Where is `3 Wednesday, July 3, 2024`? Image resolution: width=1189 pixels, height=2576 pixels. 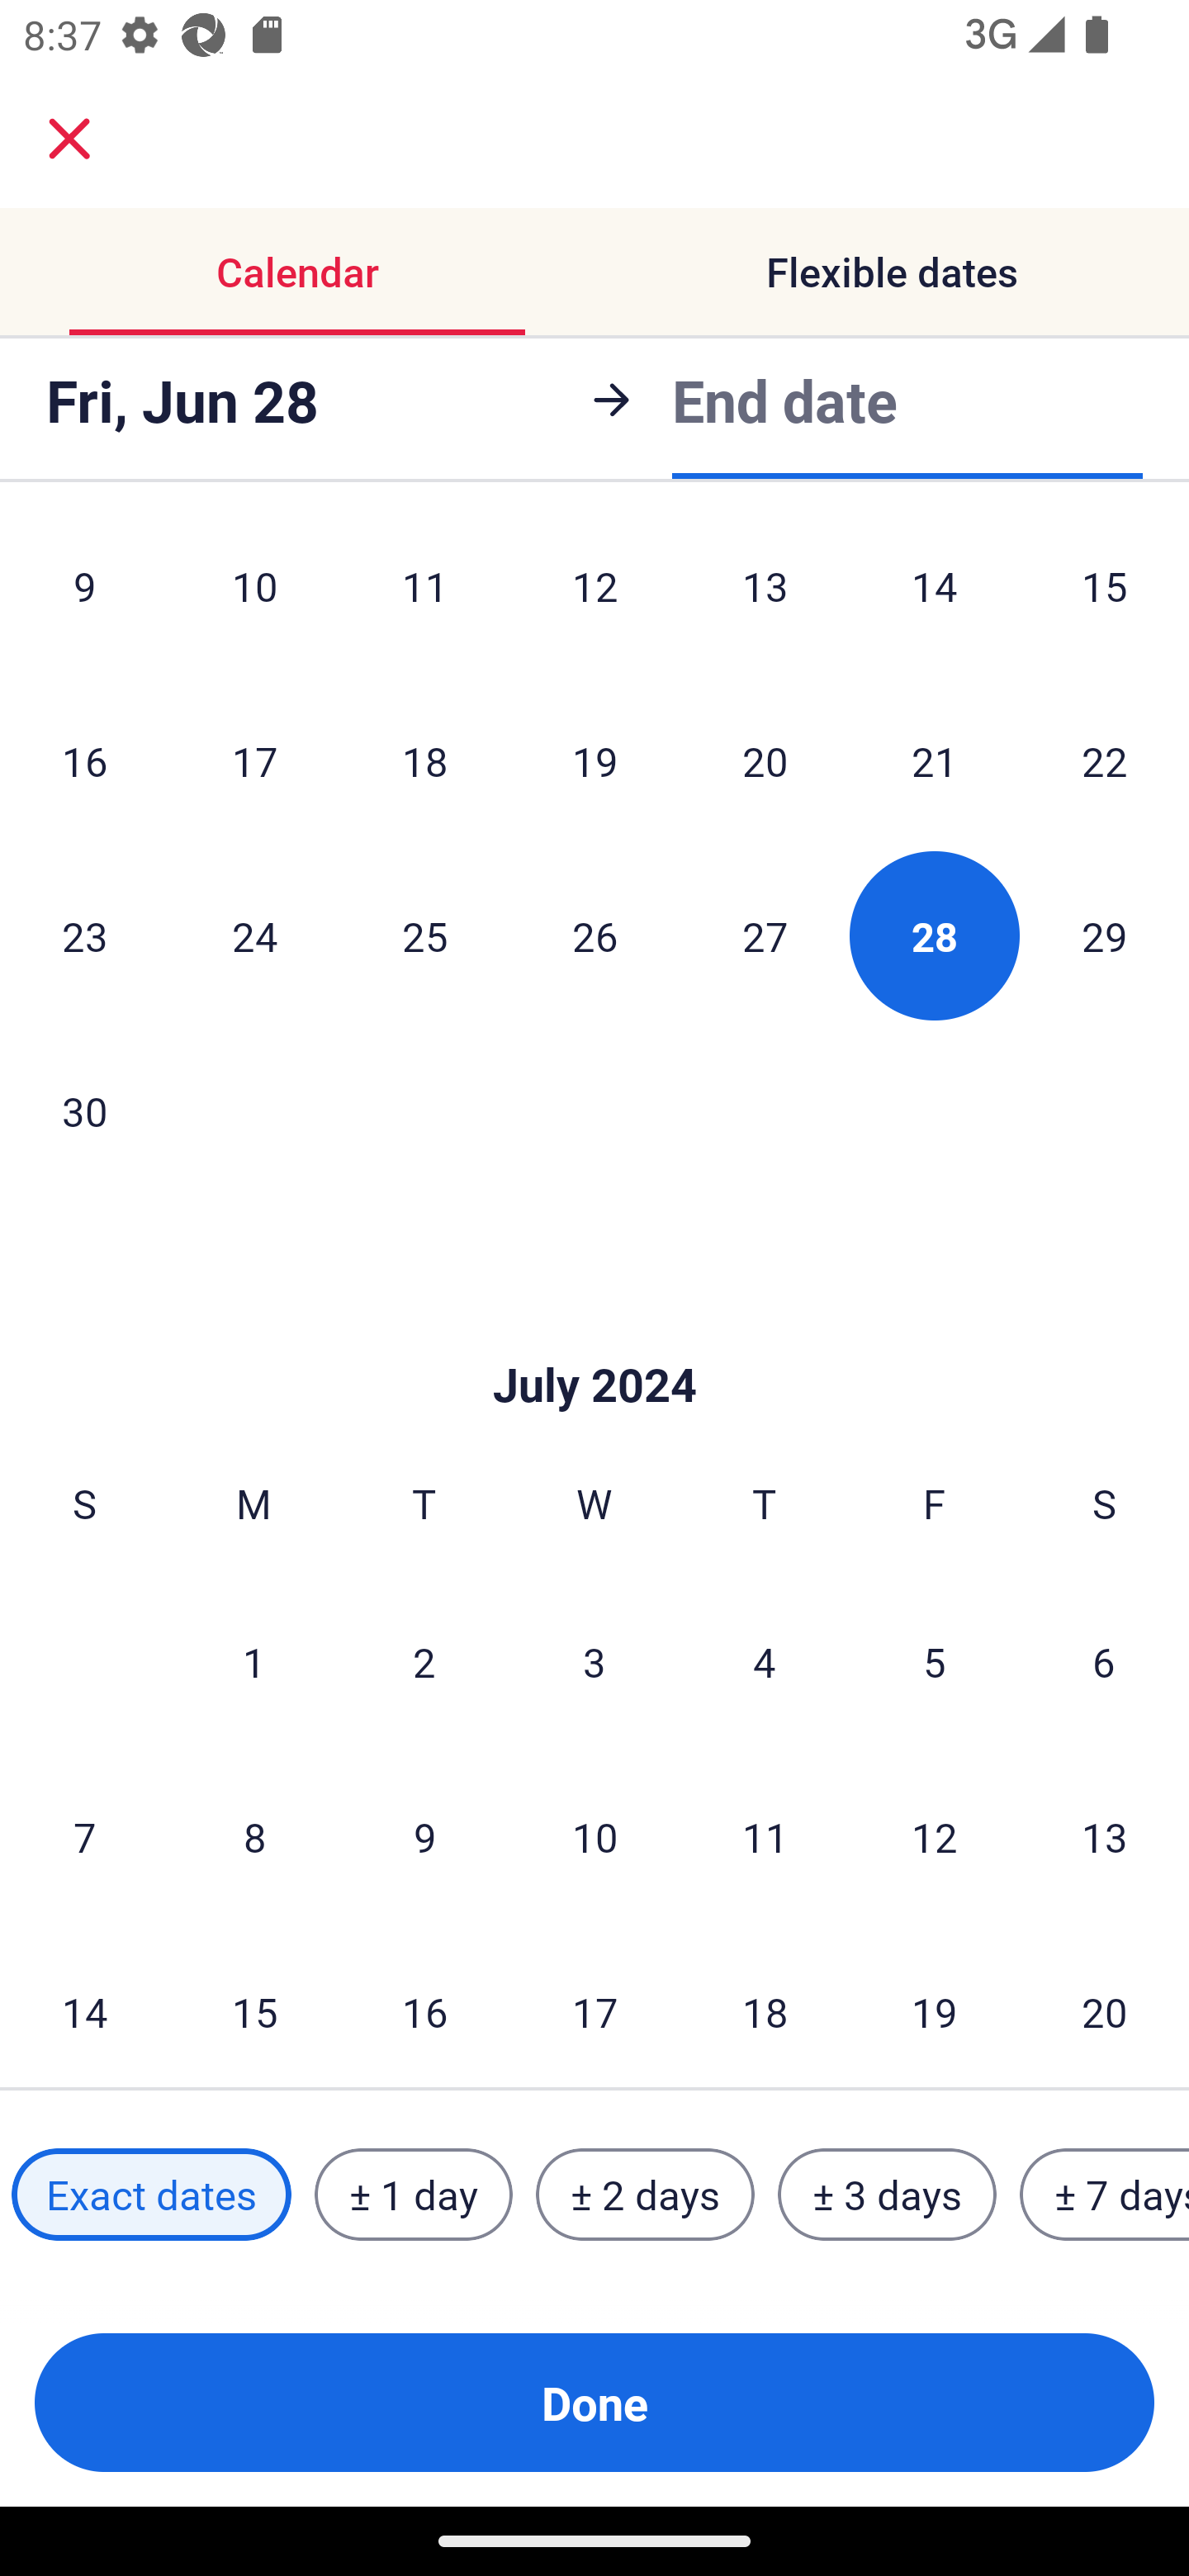 3 Wednesday, July 3, 2024 is located at coordinates (594, 1661).